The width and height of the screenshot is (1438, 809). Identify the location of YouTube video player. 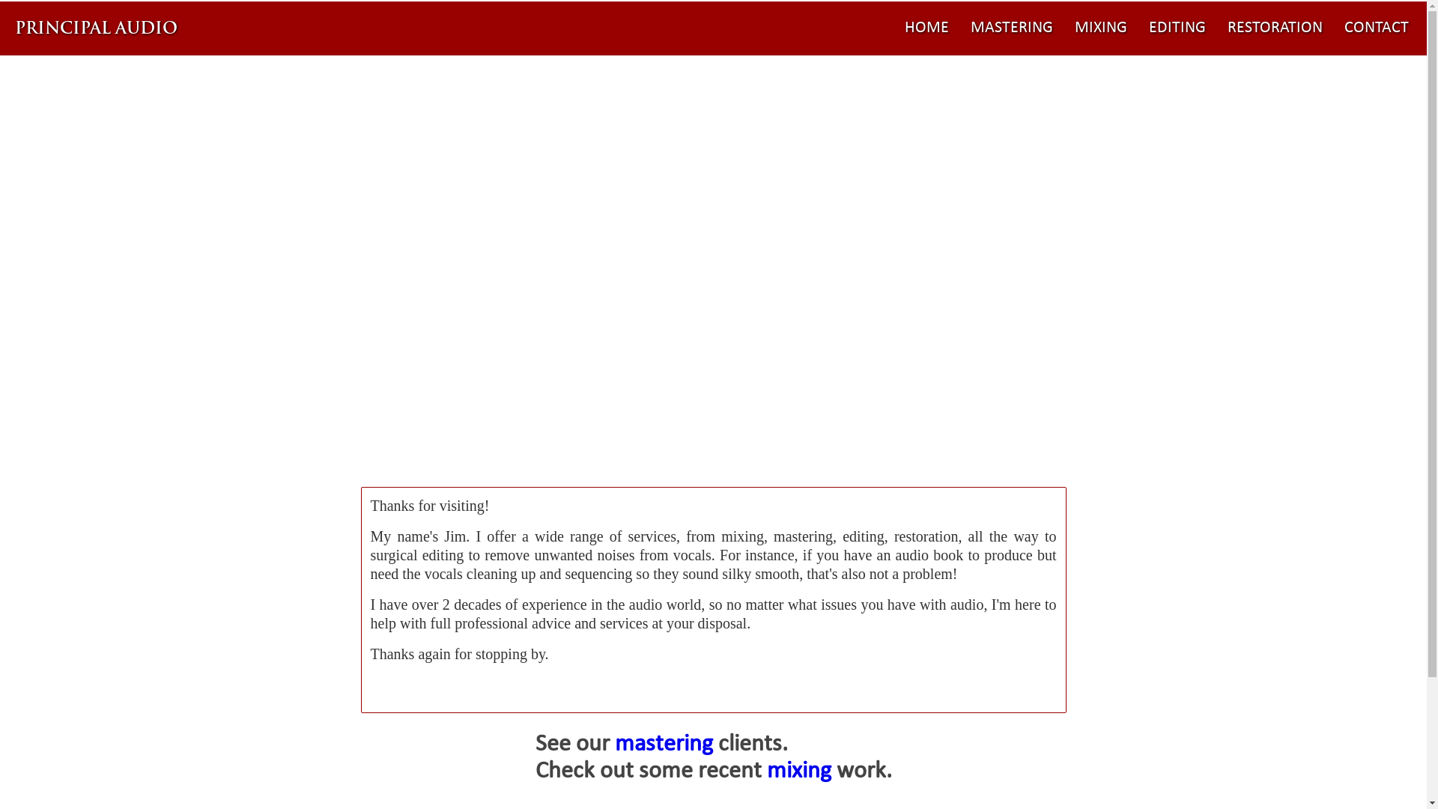
(713, 361).